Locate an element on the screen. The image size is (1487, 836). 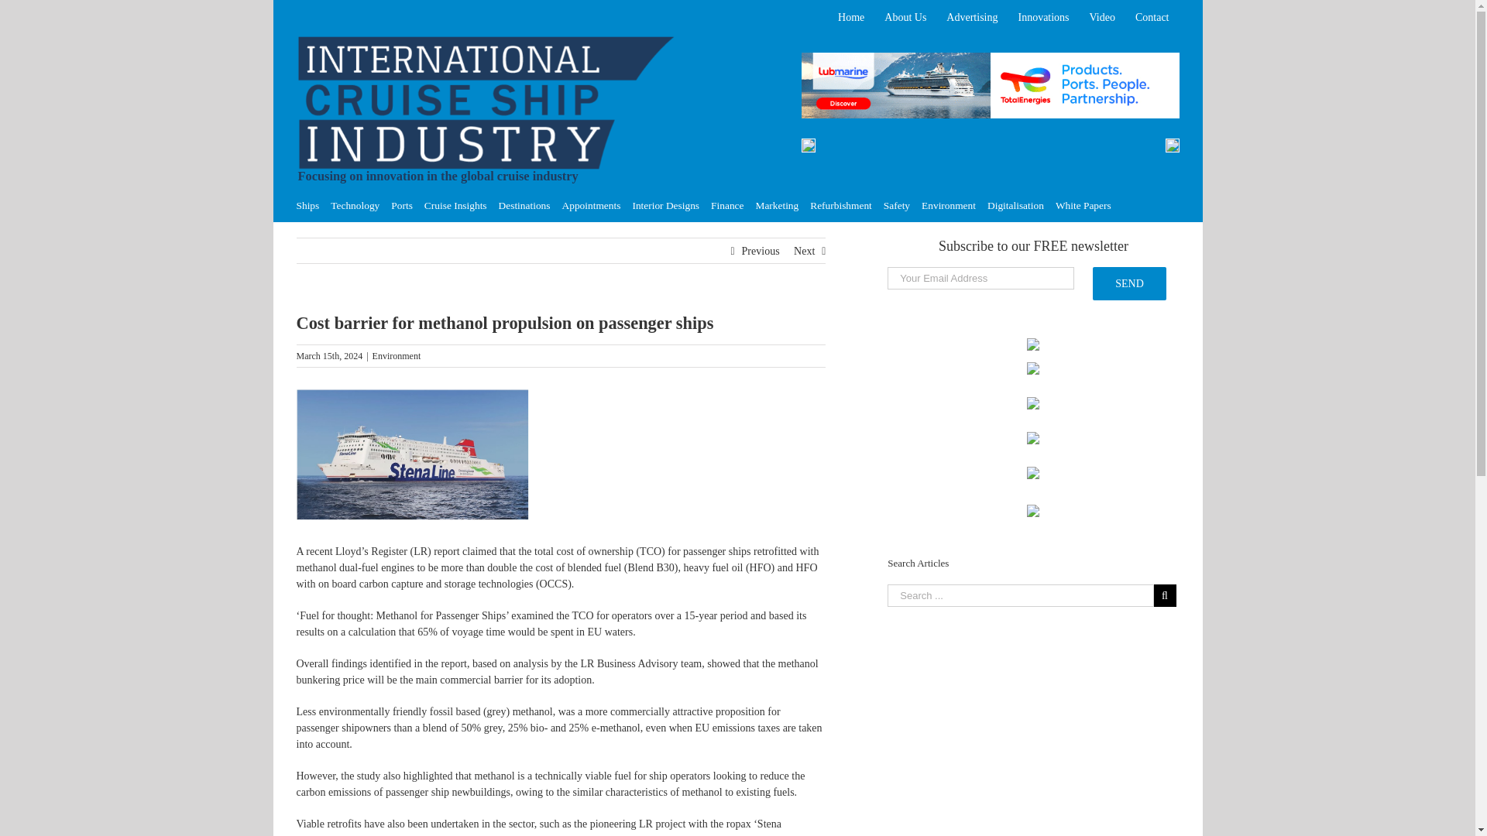
Advertising is located at coordinates (972, 17).